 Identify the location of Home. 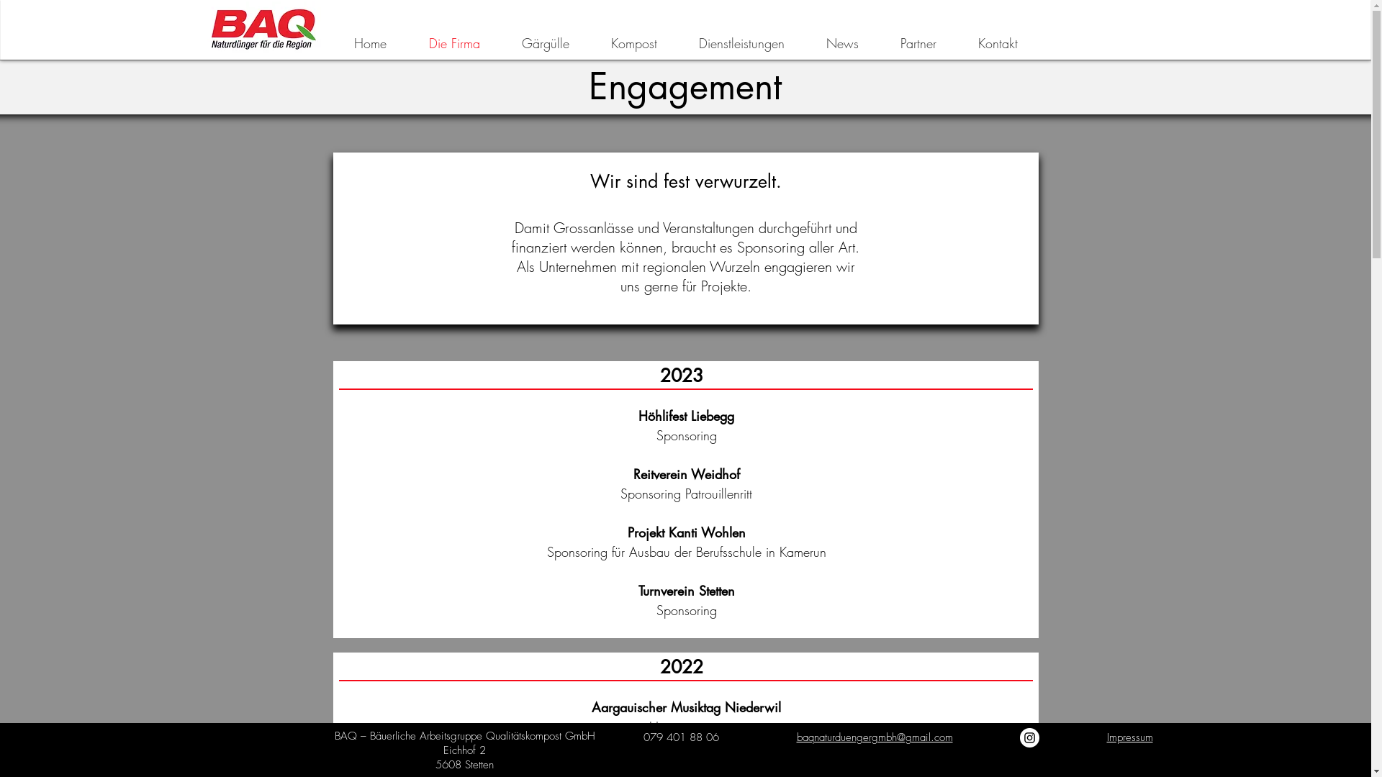
(370, 43).